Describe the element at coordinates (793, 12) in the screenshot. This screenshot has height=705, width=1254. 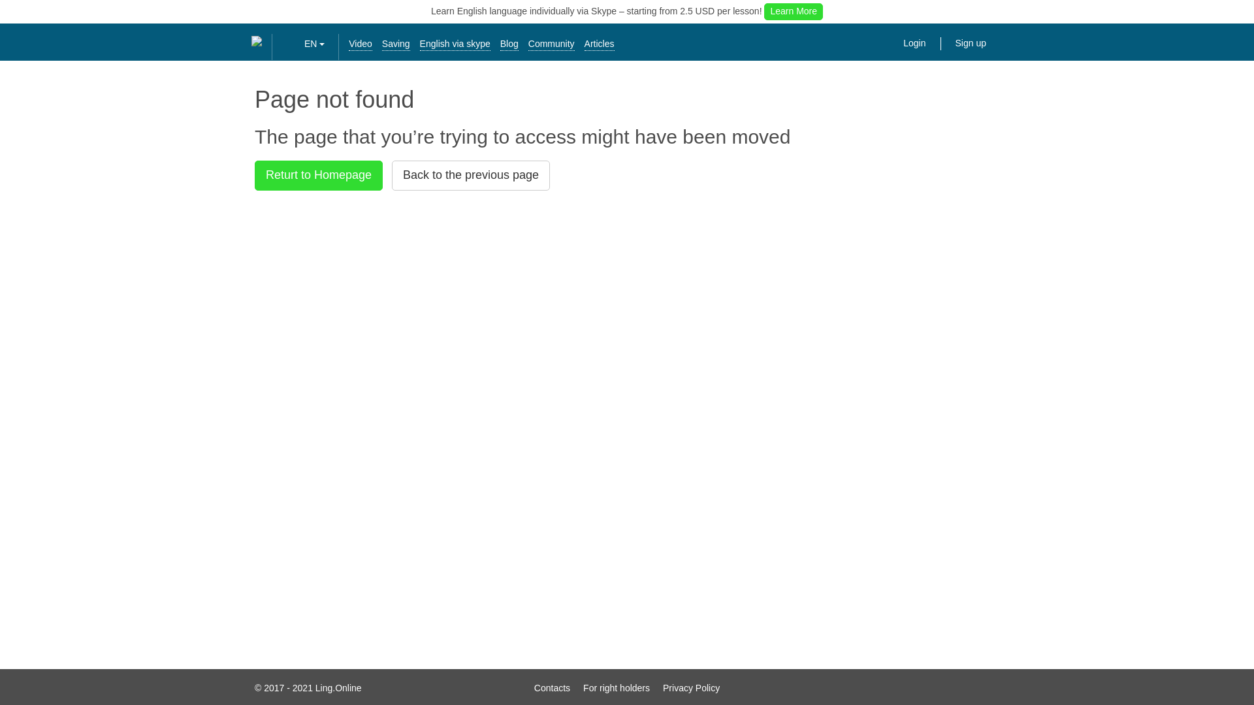
I see `Learn More` at that location.